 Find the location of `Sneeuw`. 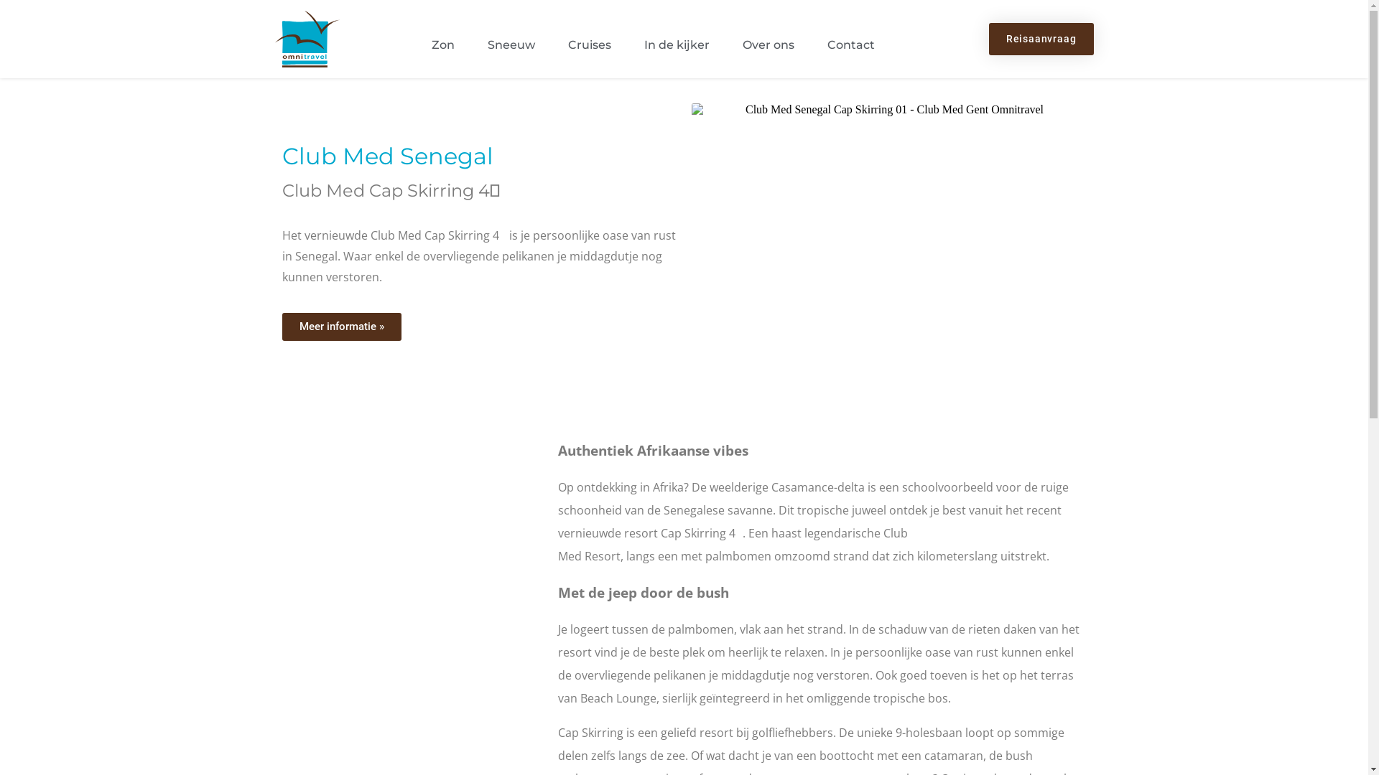

Sneeuw is located at coordinates (511, 45).